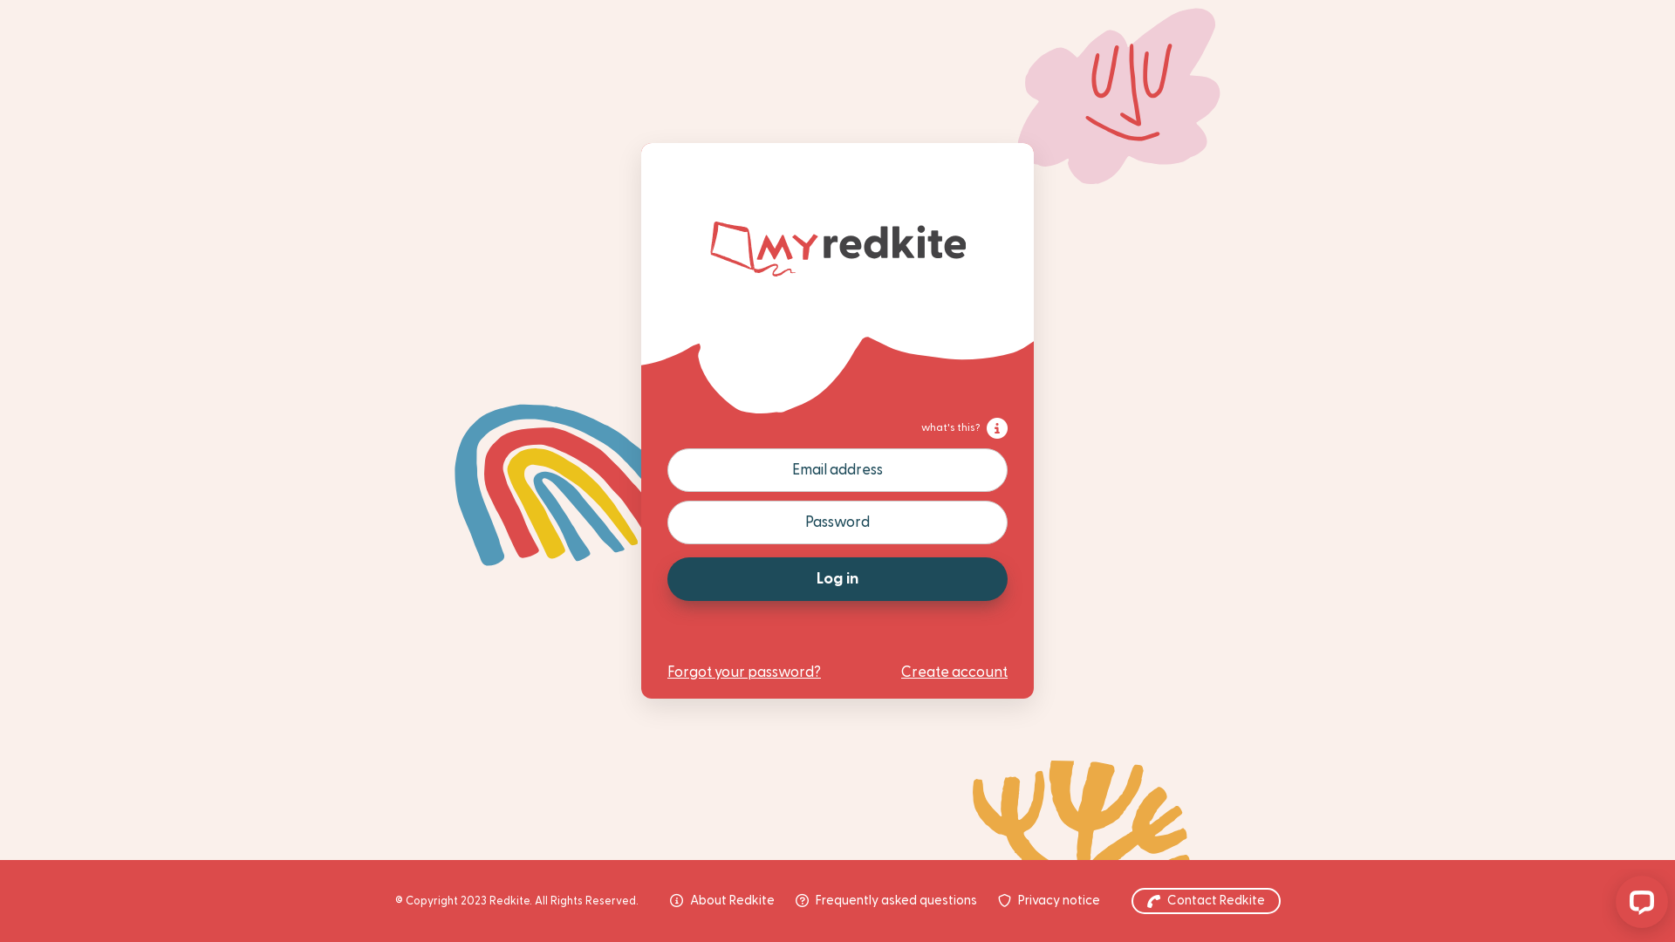 Image resolution: width=1675 pixels, height=942 pixels. What do you see at coordinates (837, 579) in the screenshot?
I see `Log in` at bounding box center [837, 579].